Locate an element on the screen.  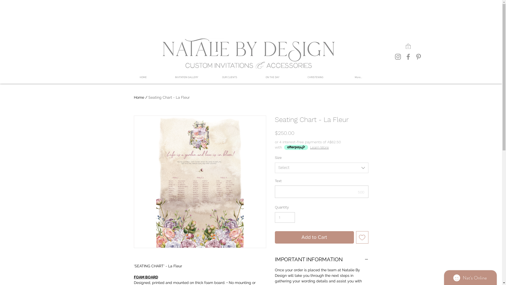
Select is located at coordinates (322, 168).